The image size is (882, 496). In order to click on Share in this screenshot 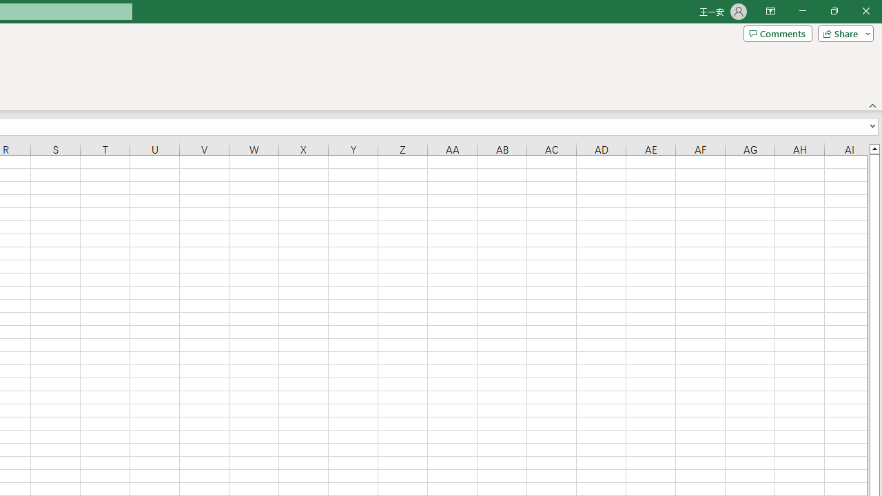, I will do `click(843, 33)`.